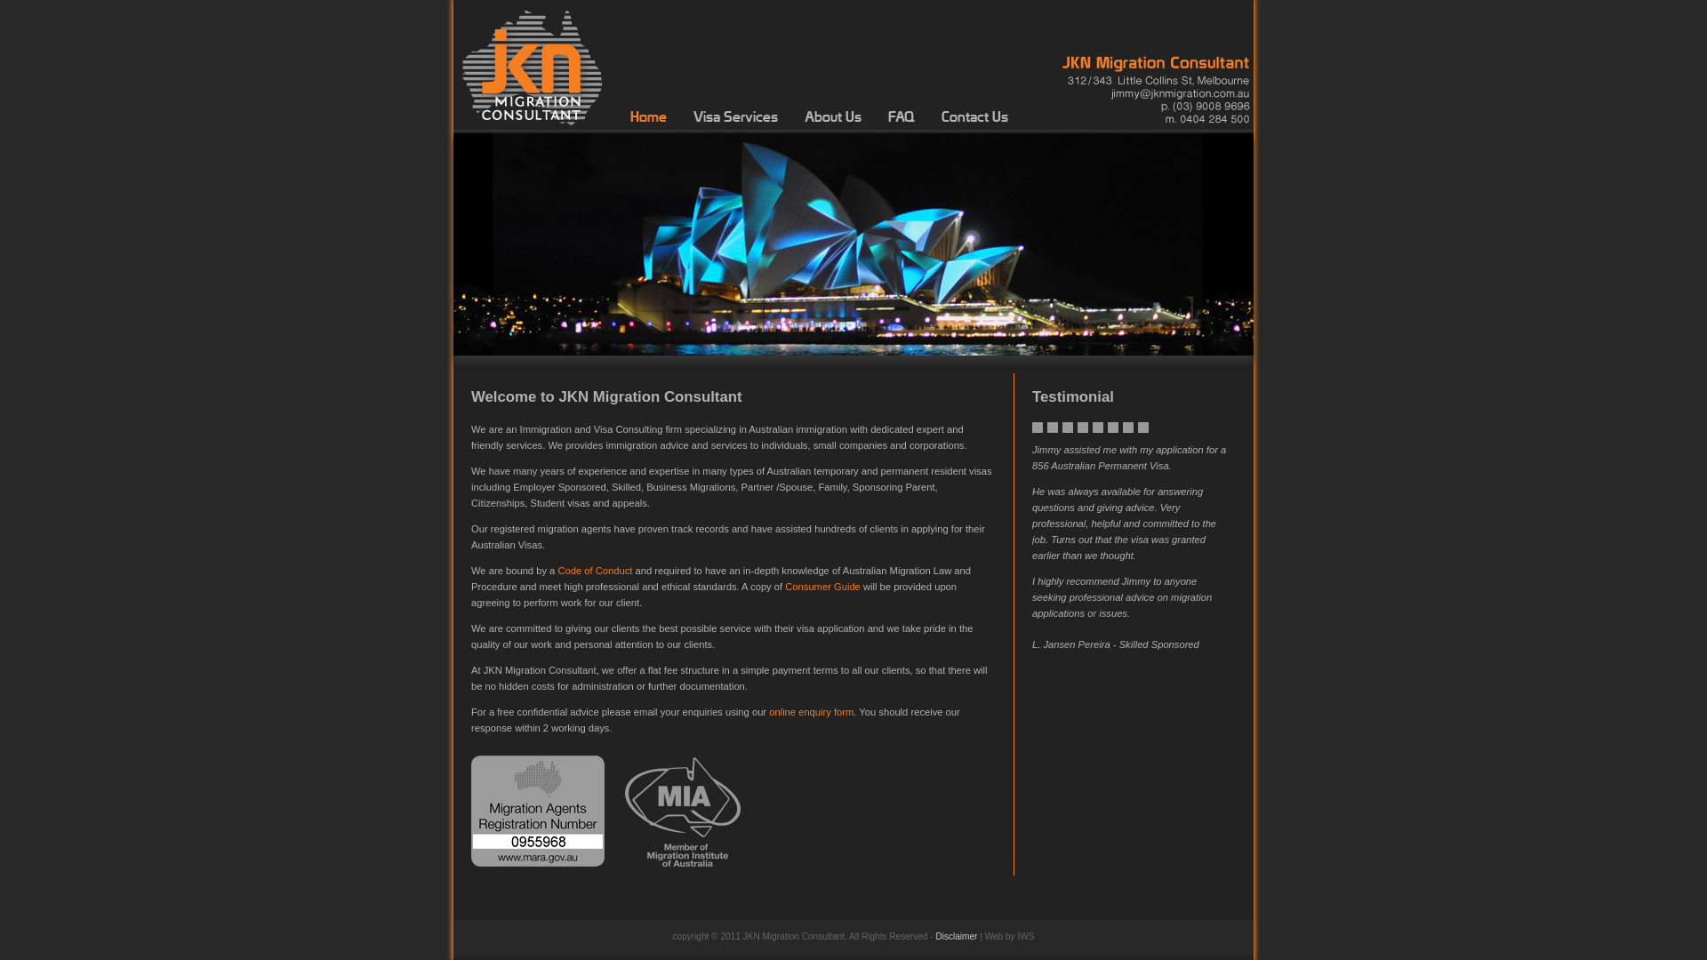 Image resolution: width=1707 pixels, height=960 pixels. Describe the element at coordinates (532, 124) in the screenshot. I see `home` at that location.